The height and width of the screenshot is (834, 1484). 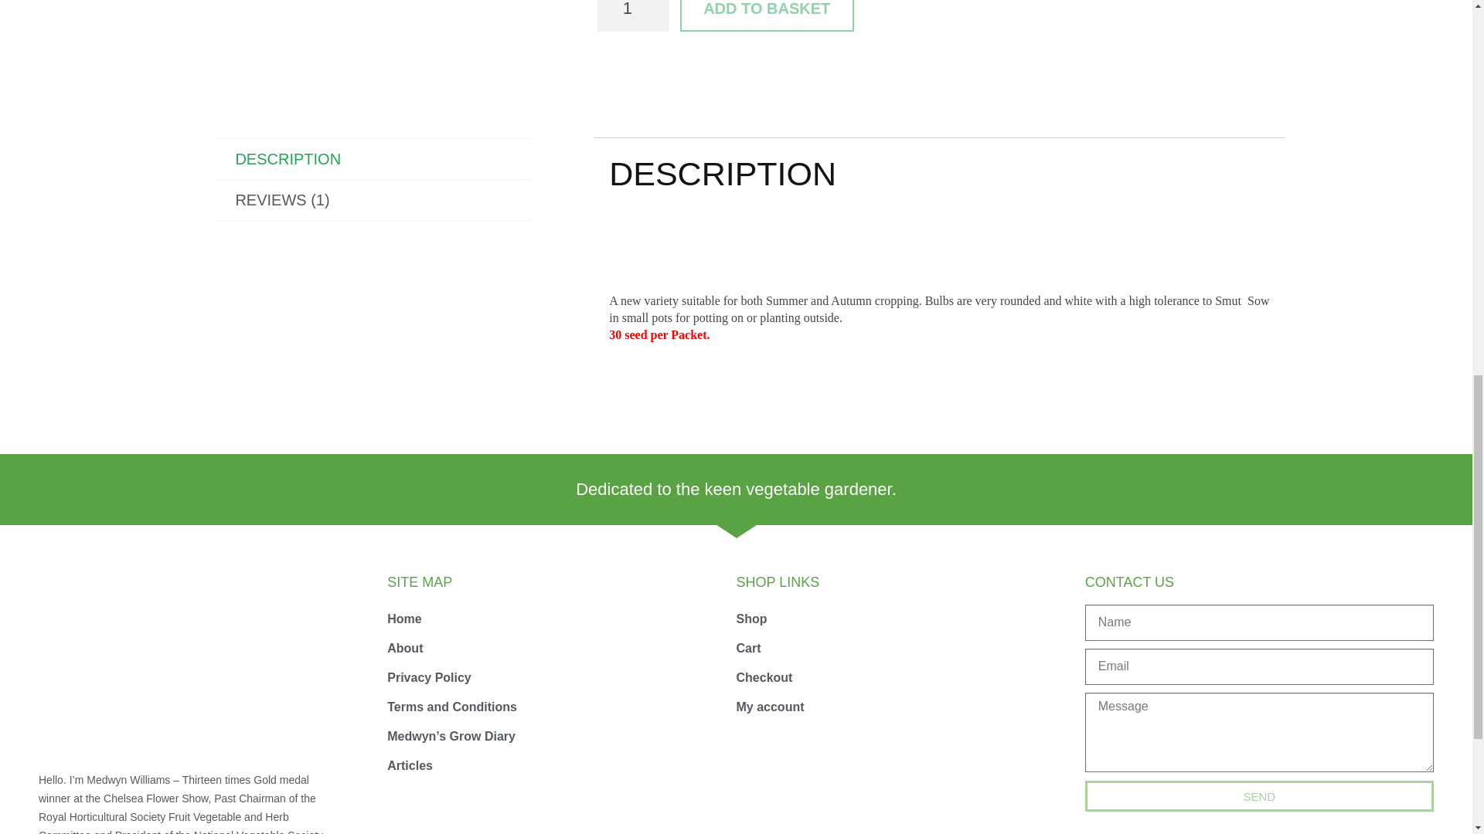 I want to click on 1, so click(x=633, y=15).